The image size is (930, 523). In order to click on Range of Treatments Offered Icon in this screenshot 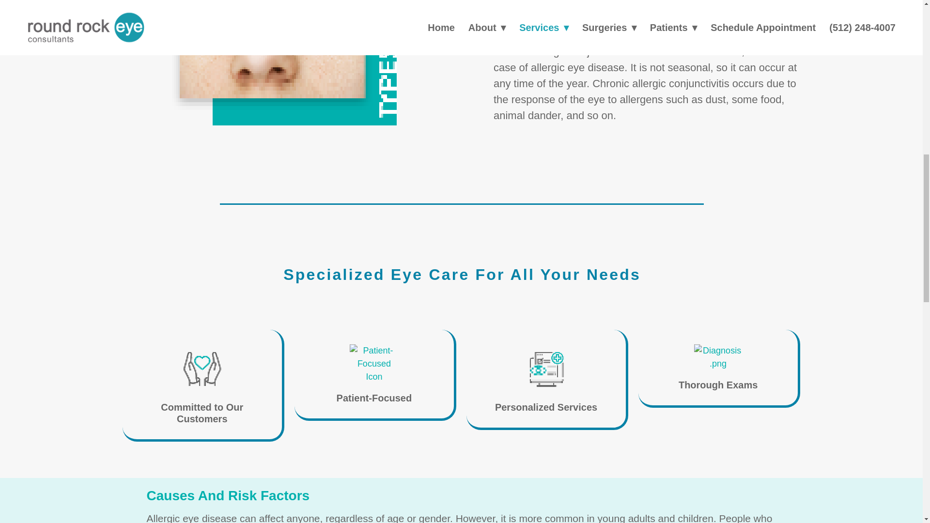, I will do `click(546, 368)`.